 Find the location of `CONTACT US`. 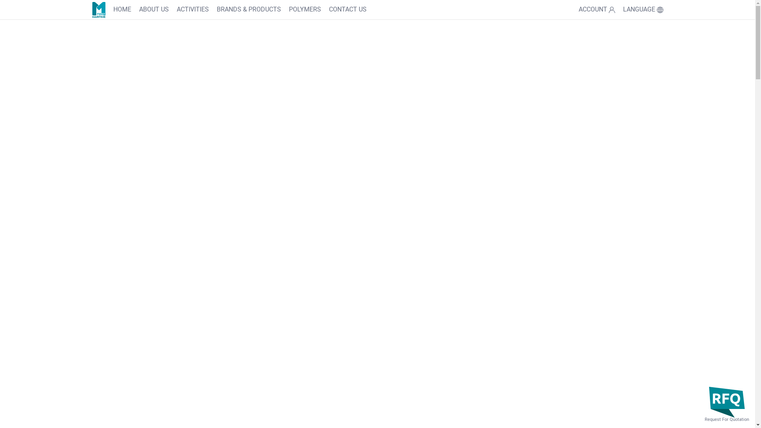

CONTACT US is located at coordinates (348, 10).